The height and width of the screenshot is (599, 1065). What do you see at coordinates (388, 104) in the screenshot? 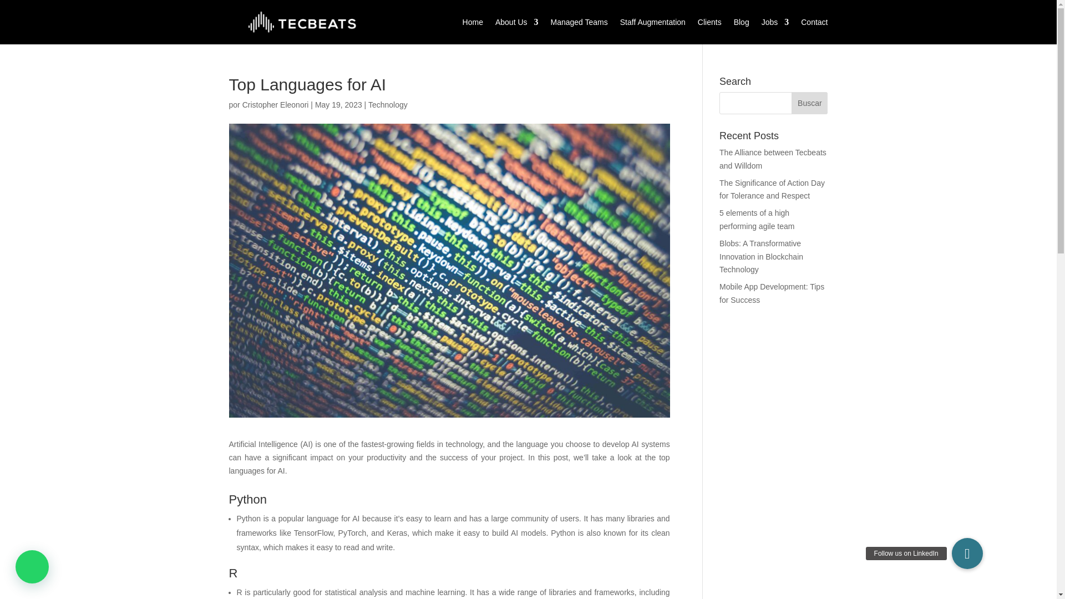
I see `Technology` at bounding box center [388, 104].